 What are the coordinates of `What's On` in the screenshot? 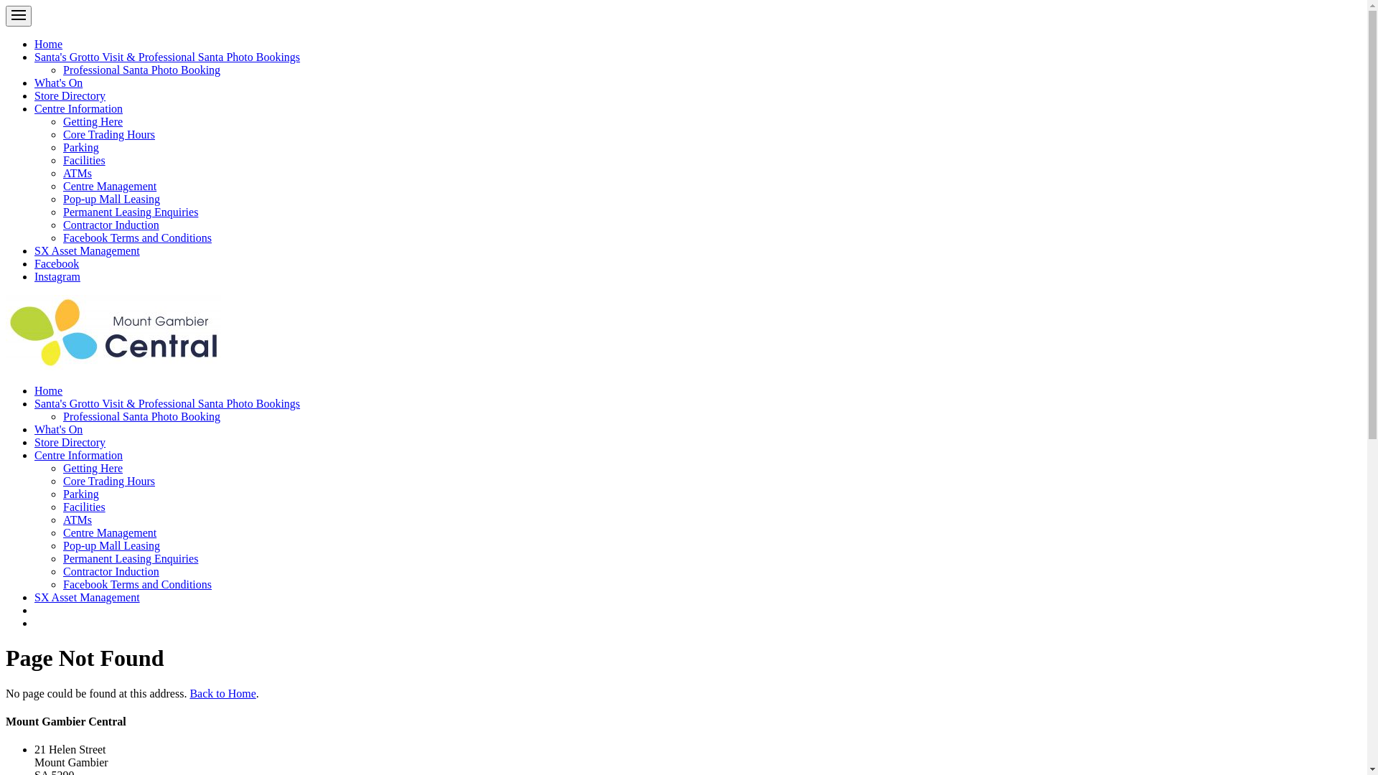 It's located at (59, 83).